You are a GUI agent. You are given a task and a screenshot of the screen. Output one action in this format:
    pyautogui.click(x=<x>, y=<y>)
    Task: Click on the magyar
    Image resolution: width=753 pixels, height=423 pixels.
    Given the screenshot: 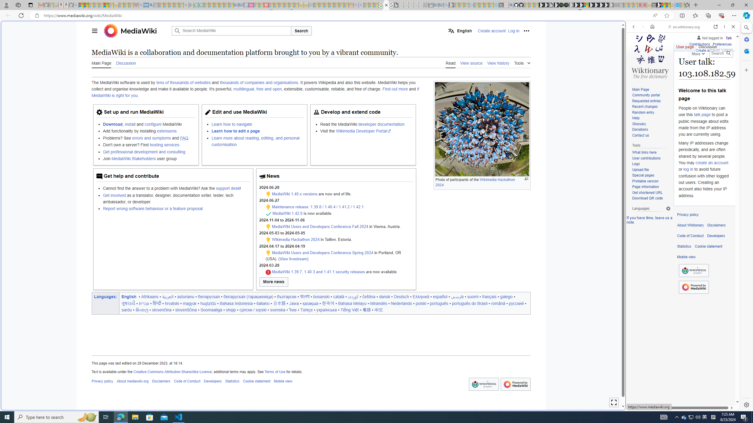 What is the action you would take?
    pyautogui.click(x=190, y=303)
    